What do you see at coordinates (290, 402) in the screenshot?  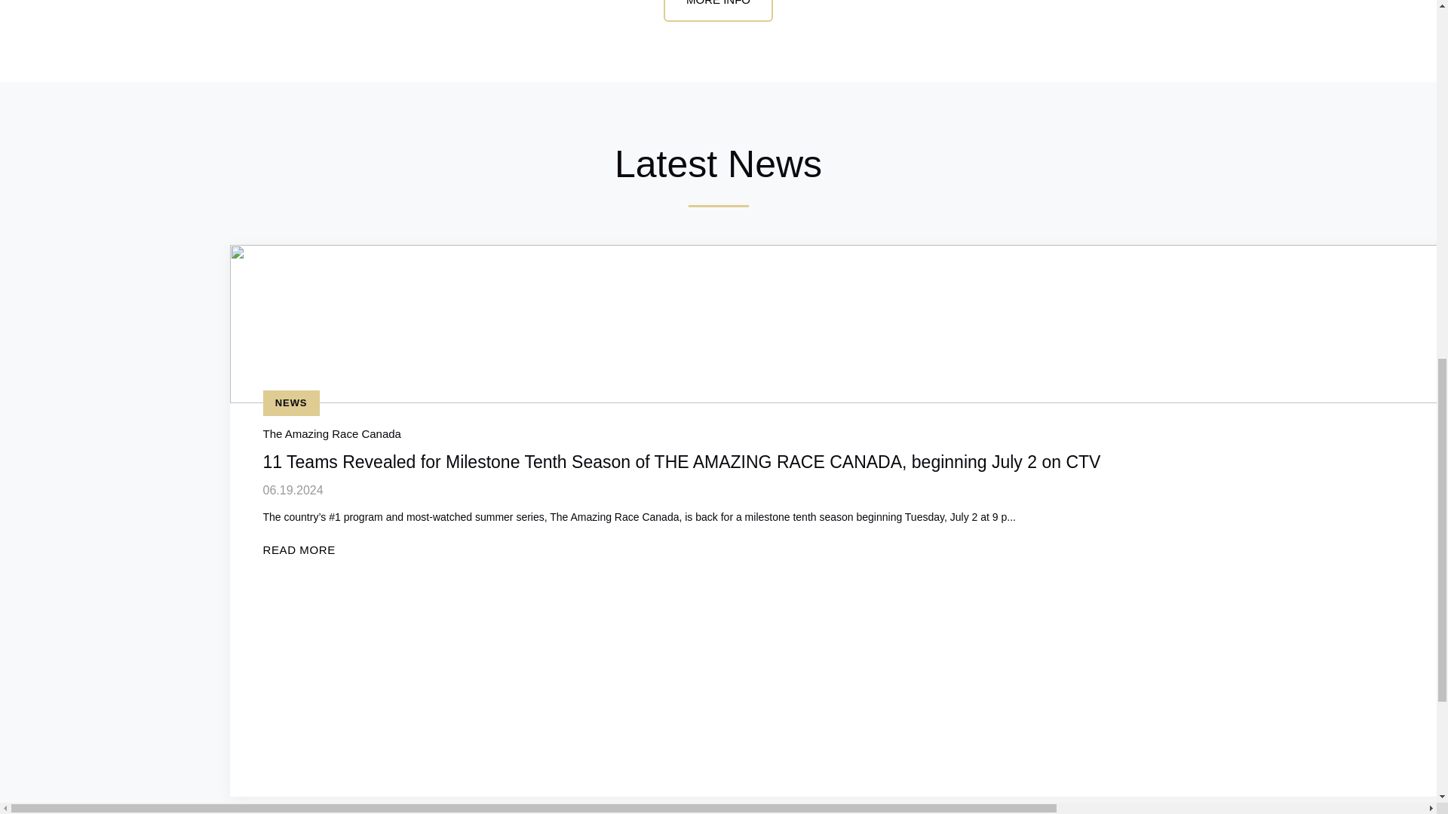 I see `NEWS` at bounding box center [290, 402].